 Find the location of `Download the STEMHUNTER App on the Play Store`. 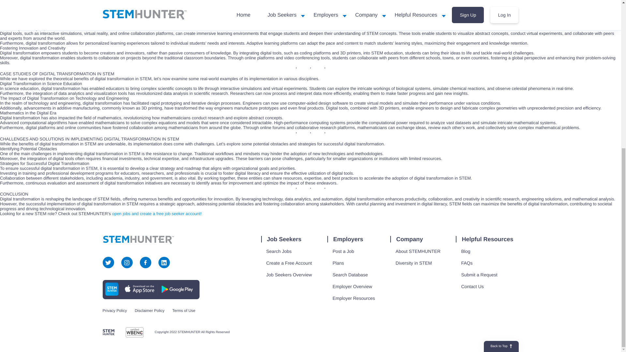

Download the STEMHUNTER App on the Play Store is located at coordinates (177, 289).